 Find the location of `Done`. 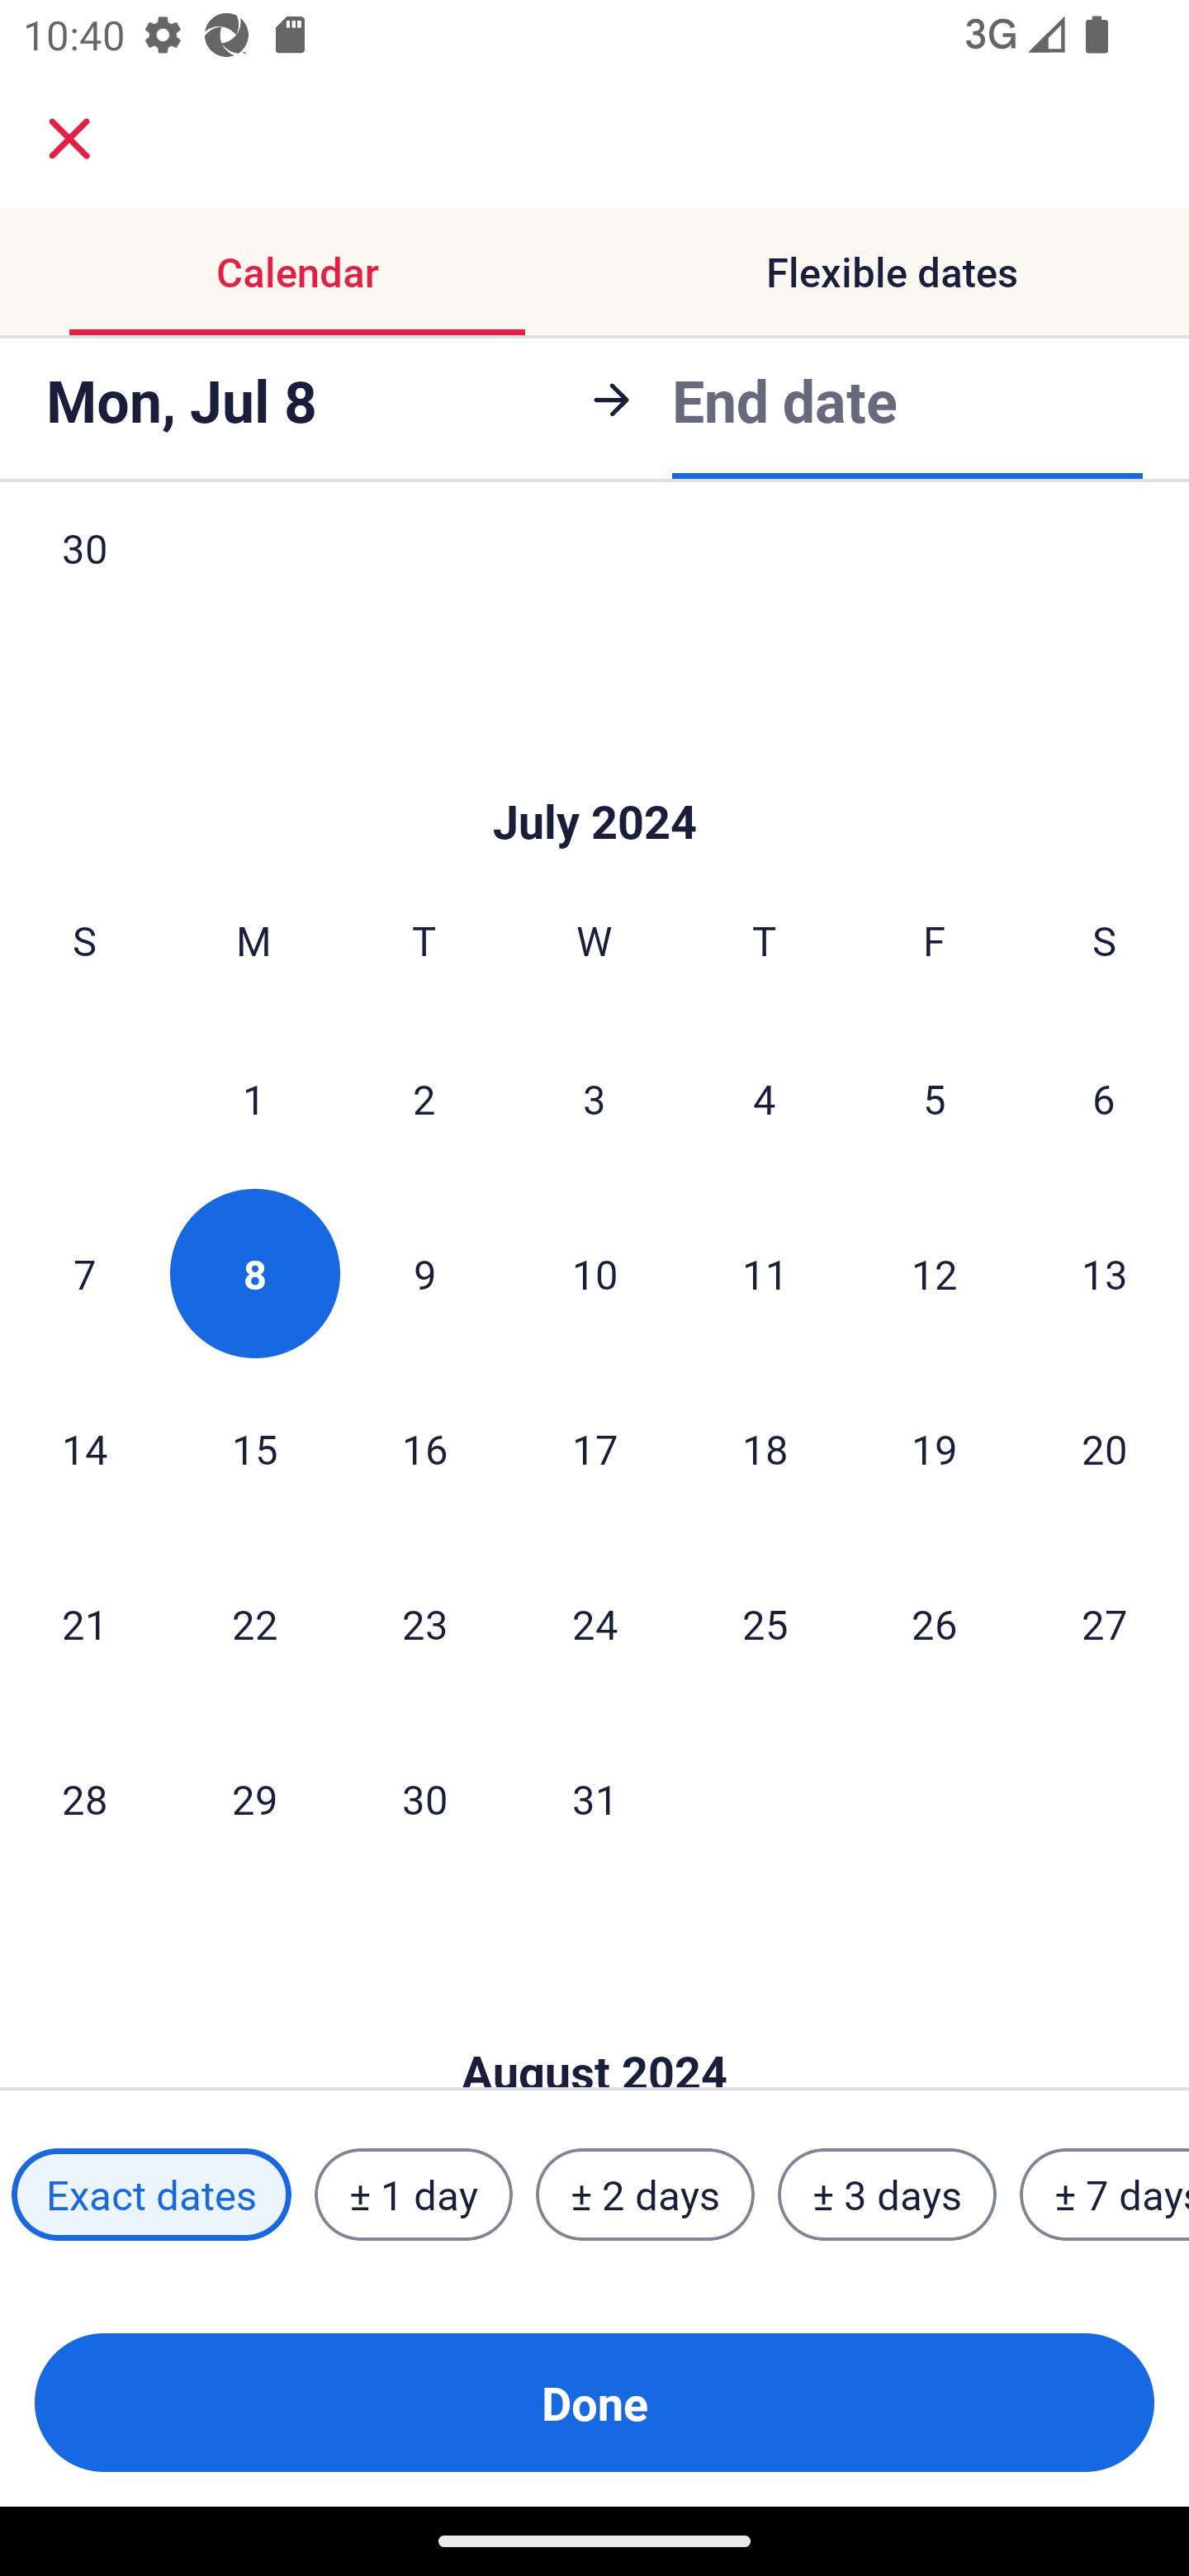

Done is located at coordinates (594, 2403).